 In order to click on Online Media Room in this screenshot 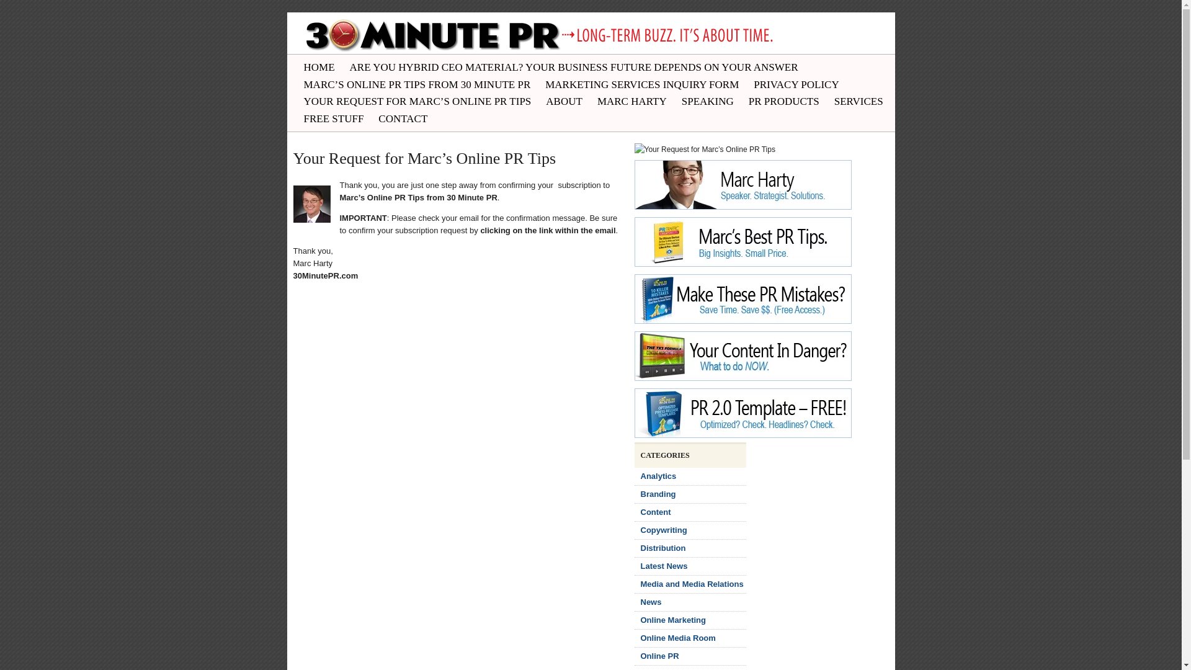, I will do `click(677, 638)`.